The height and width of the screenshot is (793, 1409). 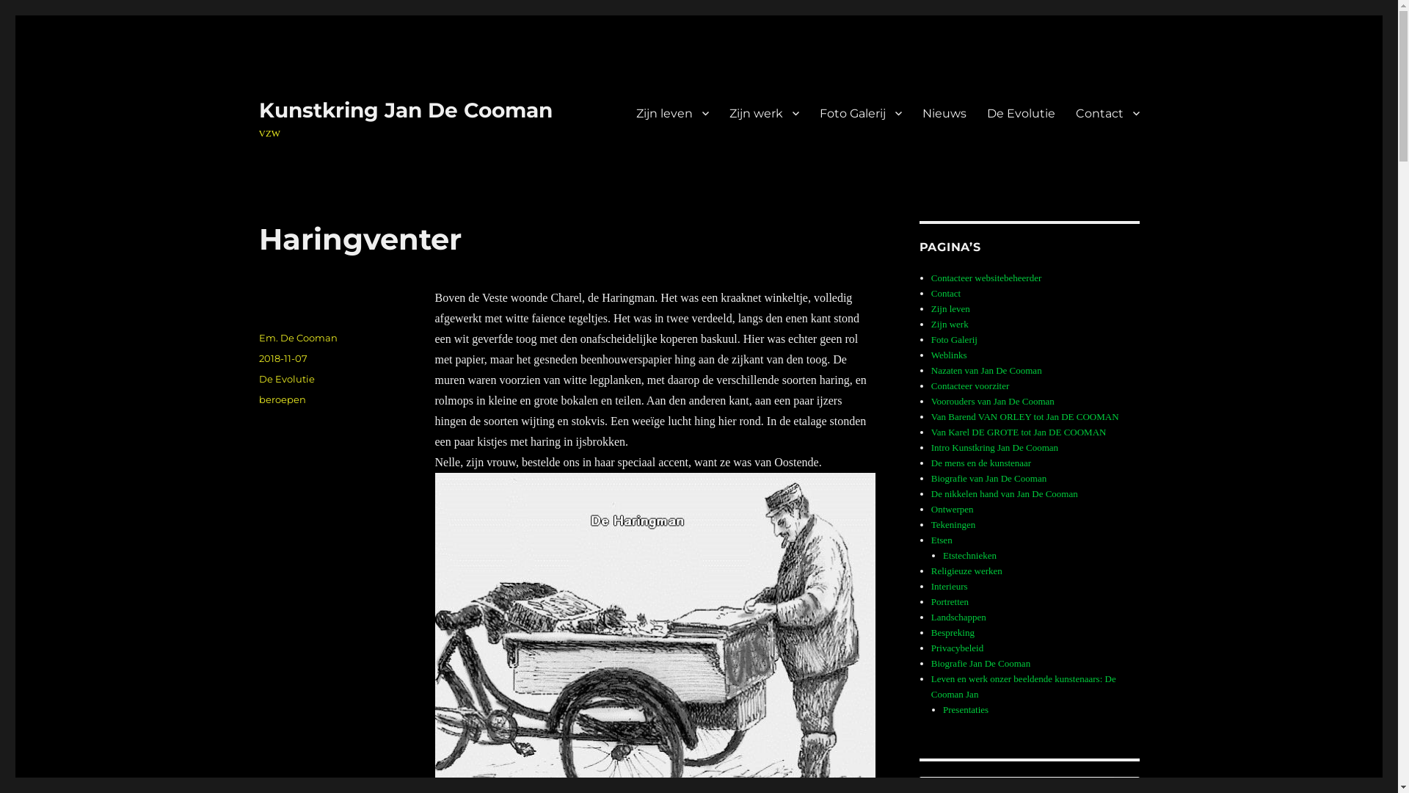 I want to click on Zijn leven, so click(x=672, y=113).